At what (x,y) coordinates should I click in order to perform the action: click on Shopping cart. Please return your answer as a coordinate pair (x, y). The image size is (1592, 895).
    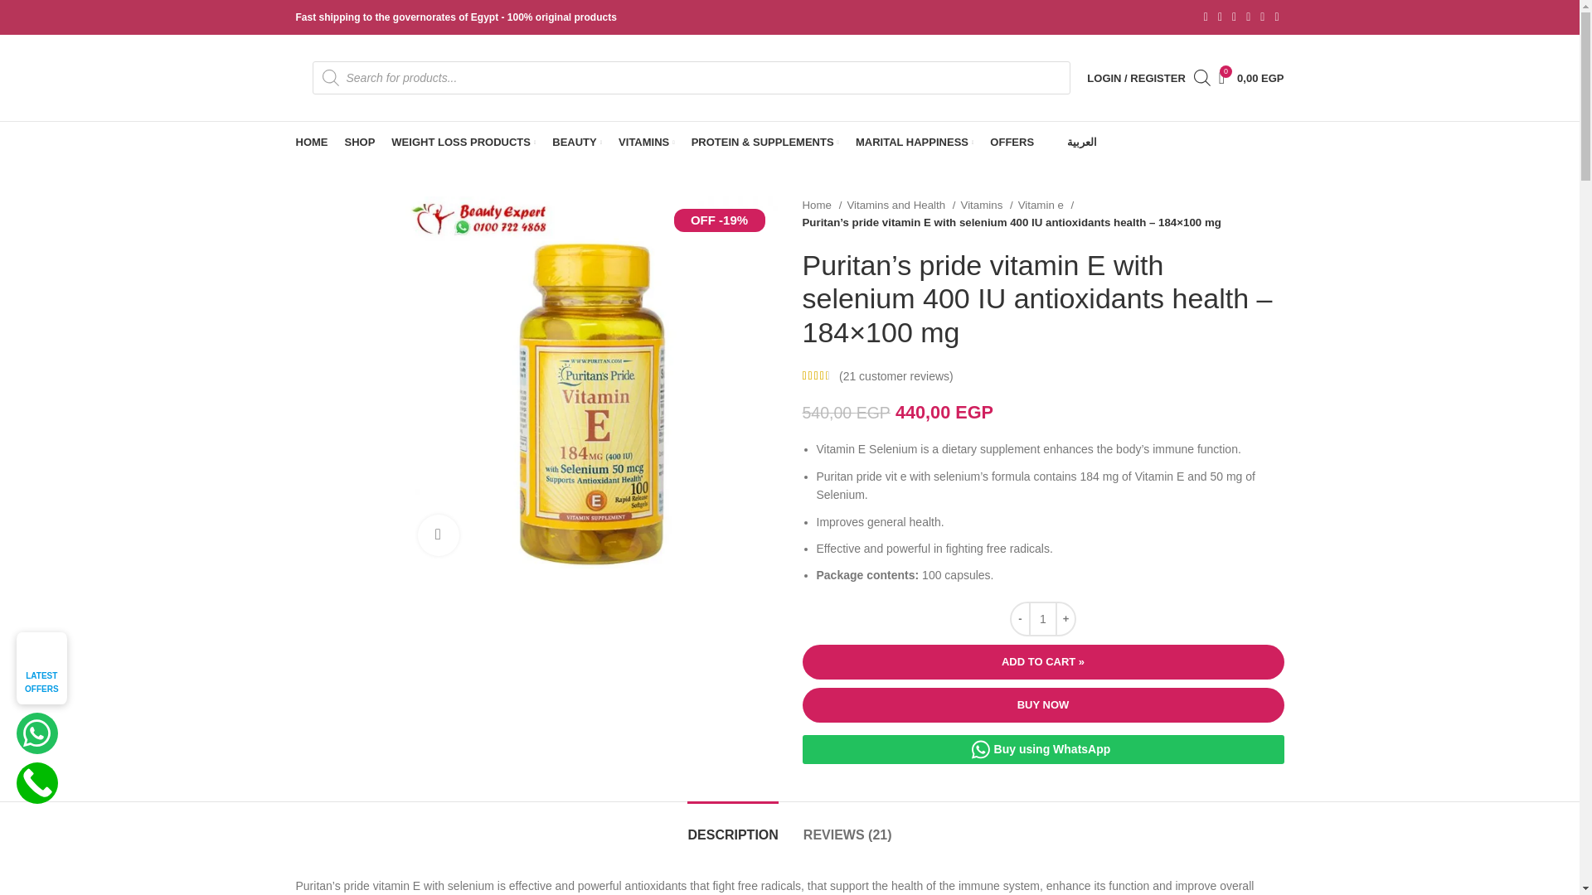
    Looking at the image, I should click on (1251, 78).